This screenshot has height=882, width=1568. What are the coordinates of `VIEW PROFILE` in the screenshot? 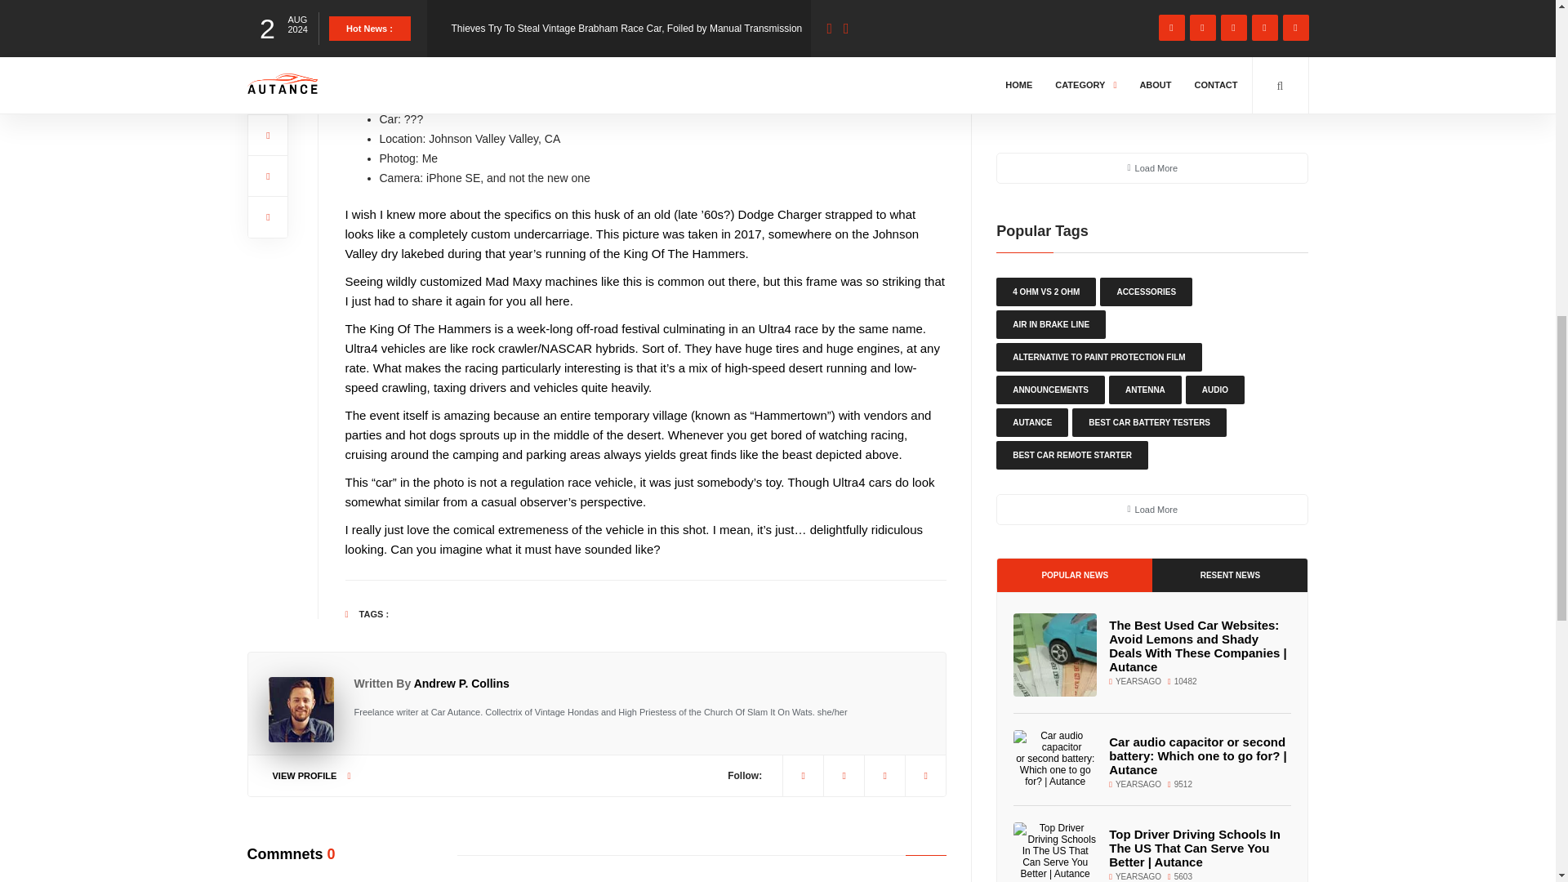 It's located at (312, 776).